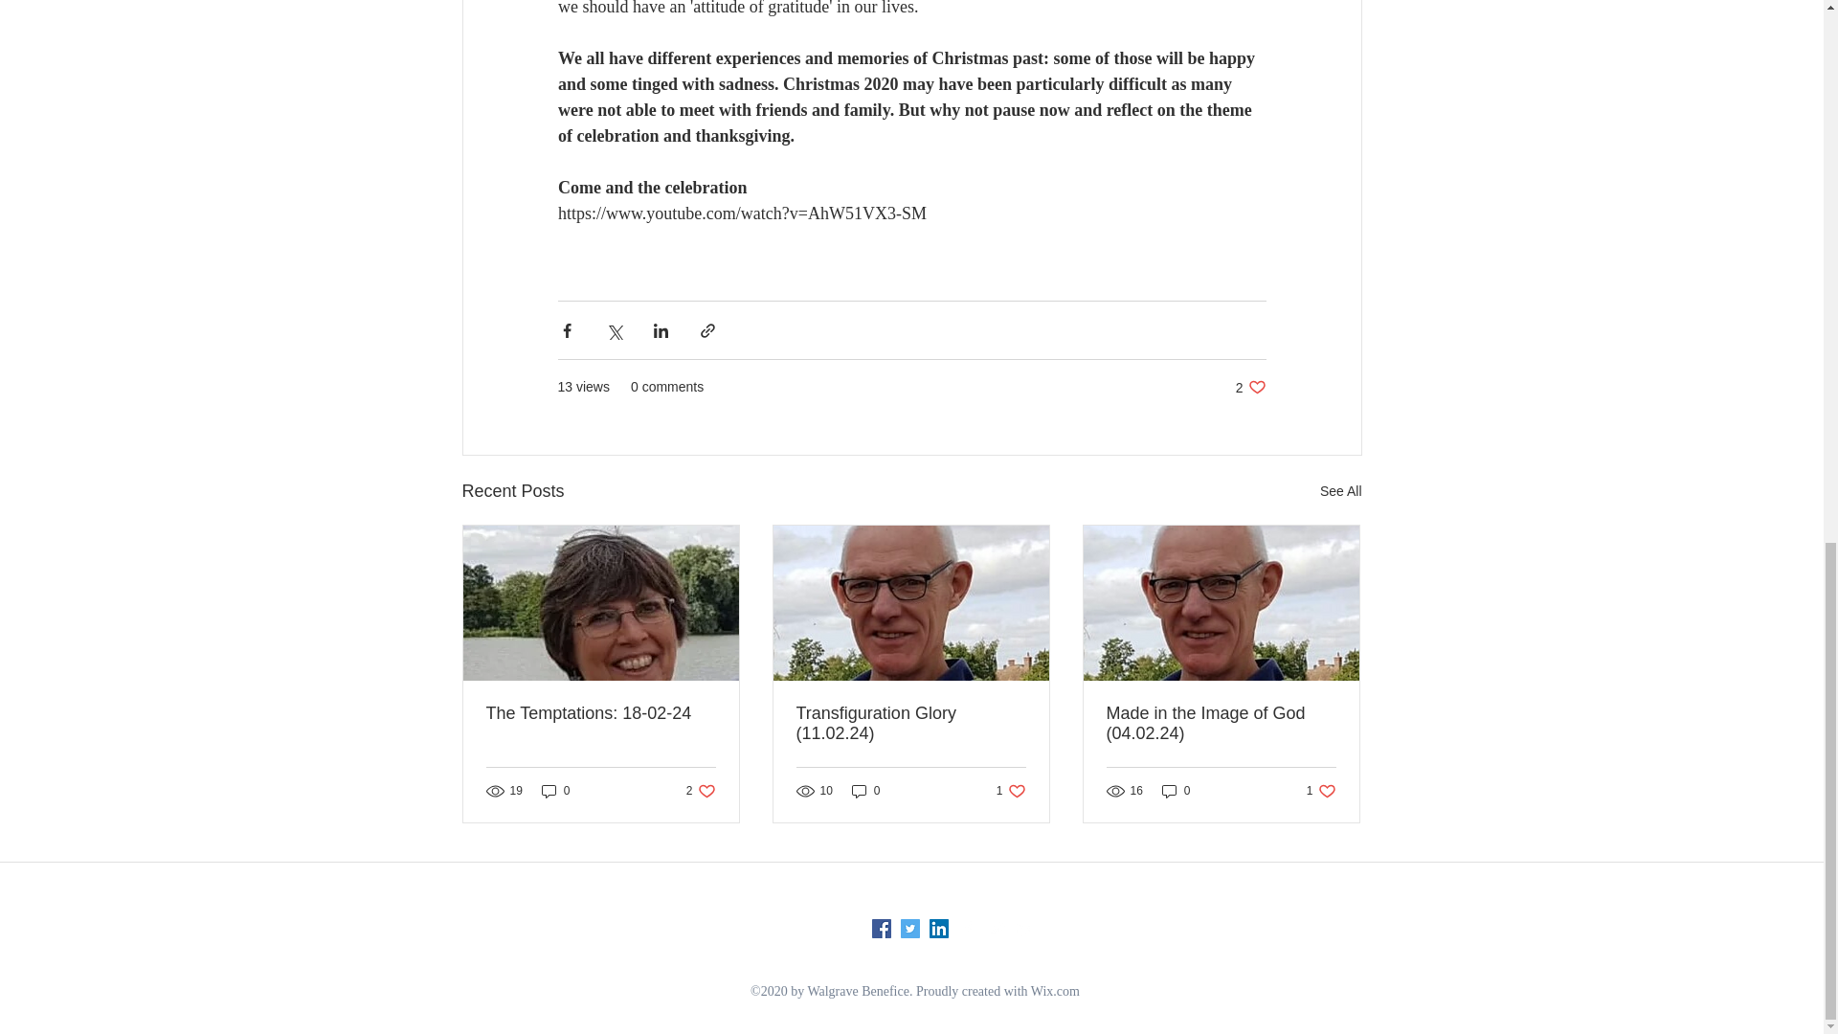 The image size is (1838, 1034). What do you see at coordinates (555, 791) in the screenshot?
I see `0` at bounding box center [555, 791].